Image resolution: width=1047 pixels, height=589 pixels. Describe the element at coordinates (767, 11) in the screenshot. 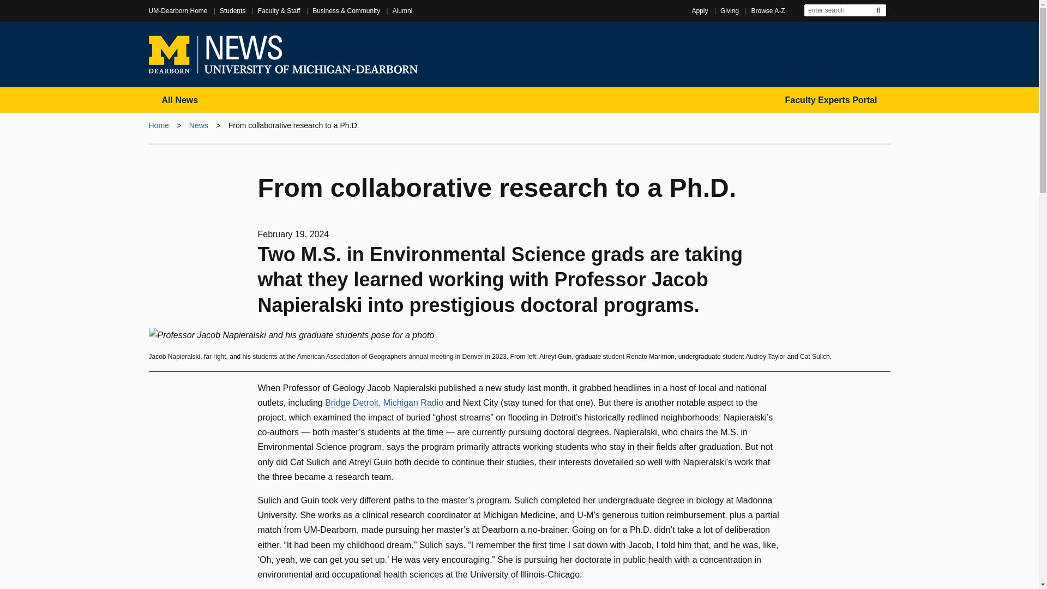

I see `Browse A-Z` at that location.